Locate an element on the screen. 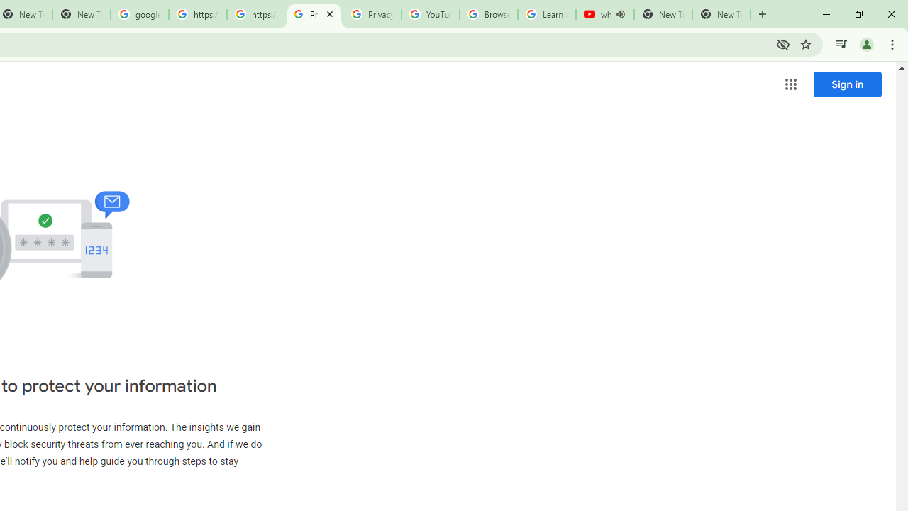 The height and width of the screenshot is (511, 908). Bookmark this tab is located at coordinates (806, 44).